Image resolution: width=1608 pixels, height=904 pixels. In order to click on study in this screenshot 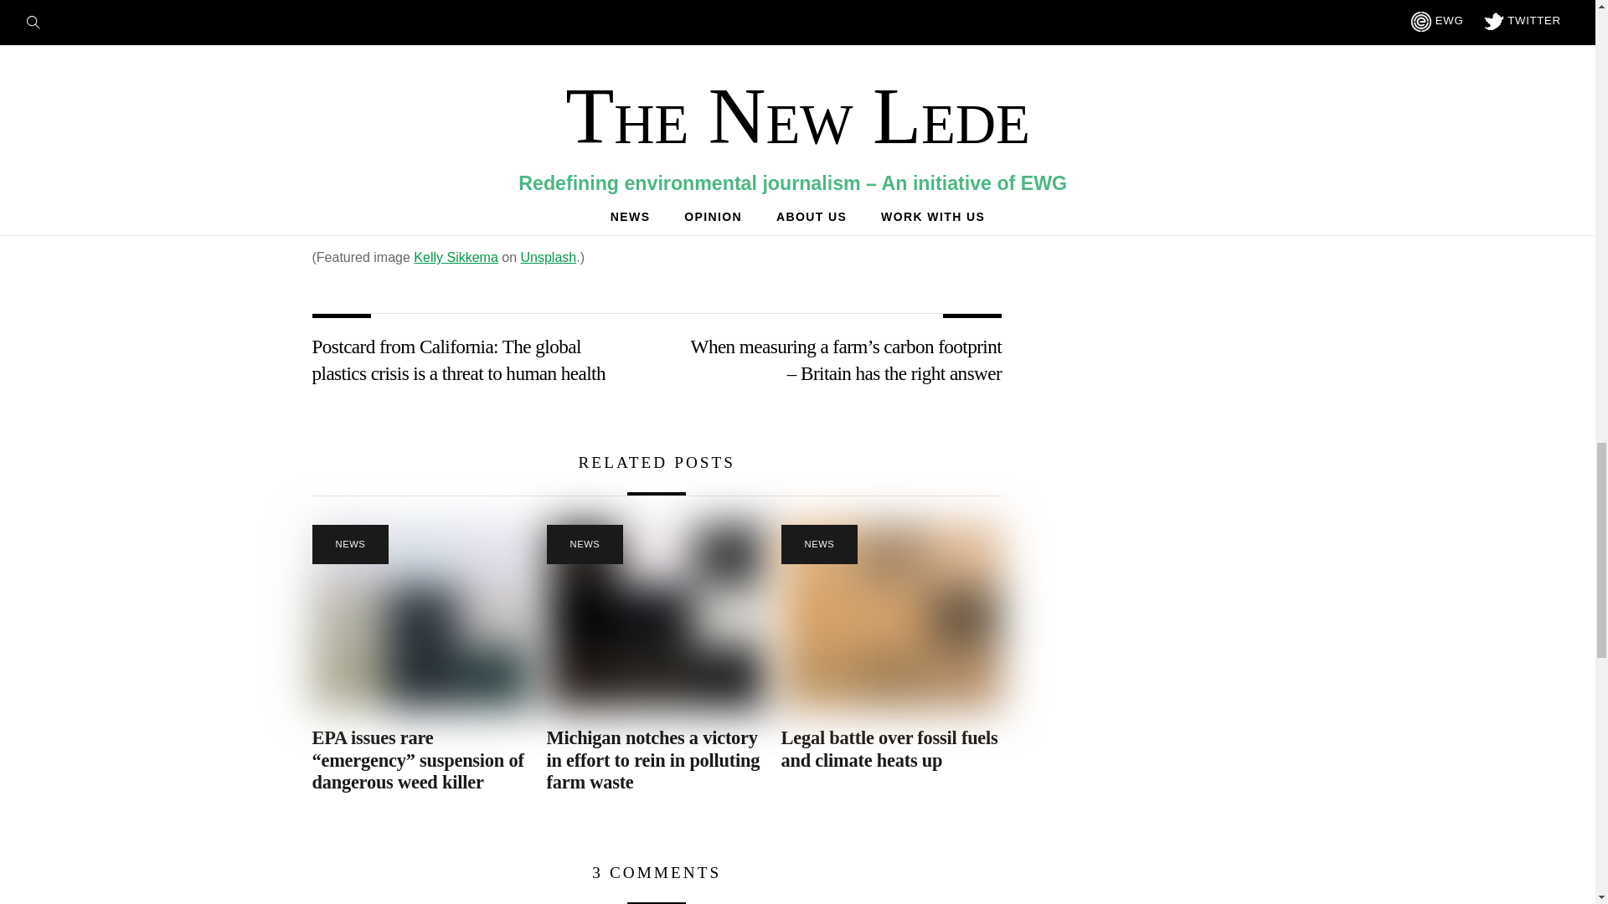, I will do `click(876, 90)`.